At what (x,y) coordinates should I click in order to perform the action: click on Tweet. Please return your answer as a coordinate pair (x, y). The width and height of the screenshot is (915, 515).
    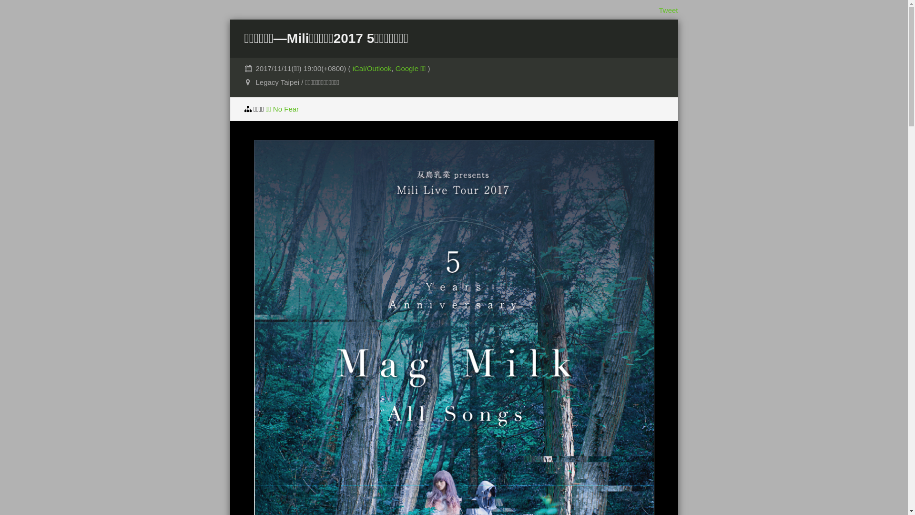
    Looking at the image, I should click on (668, 10).